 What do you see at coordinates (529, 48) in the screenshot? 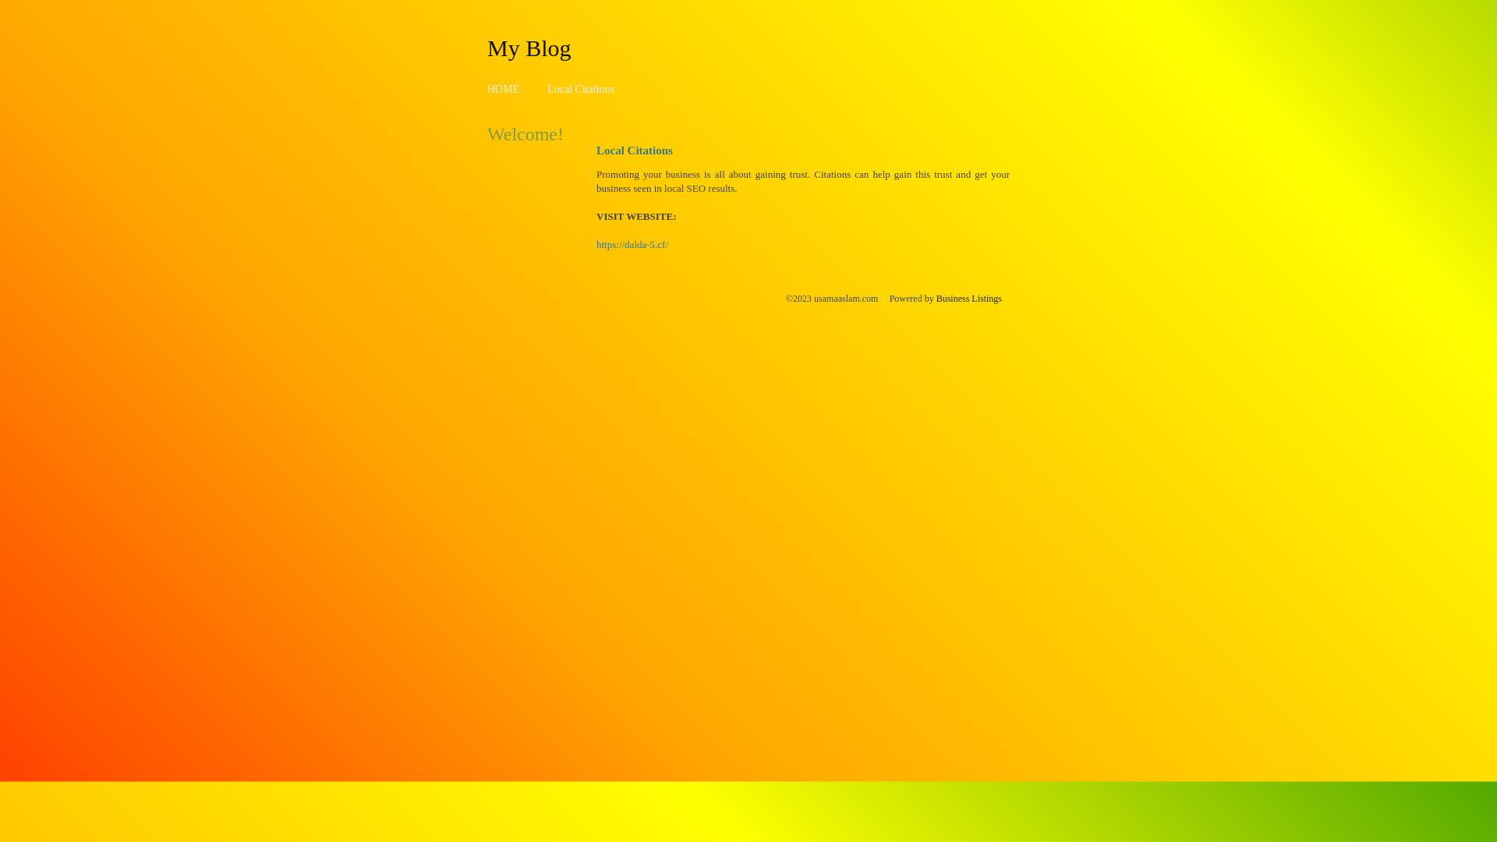
I see `My Blog` at bounding box center [529, 48].